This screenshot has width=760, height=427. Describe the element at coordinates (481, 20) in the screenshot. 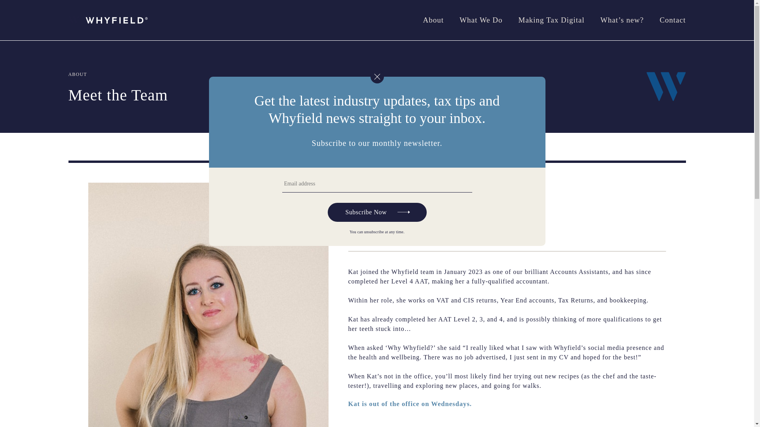

I see `What We Do` at that location.